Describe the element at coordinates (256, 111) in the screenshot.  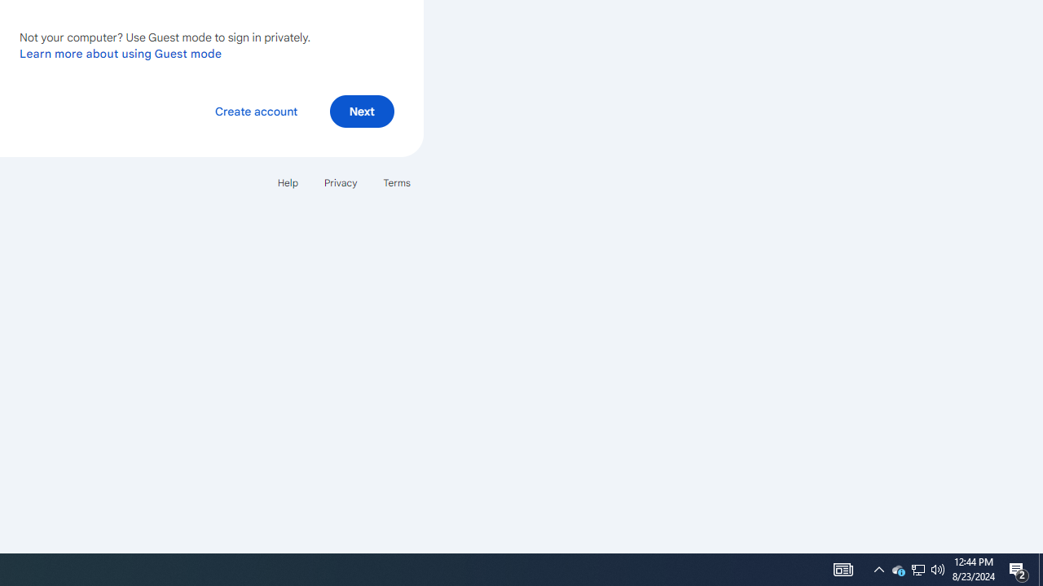
I see `Create account` at that location.